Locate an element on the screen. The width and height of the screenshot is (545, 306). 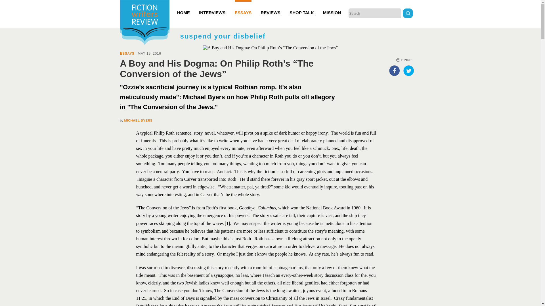
Share on Facebook is located at coordinates (394, 70).